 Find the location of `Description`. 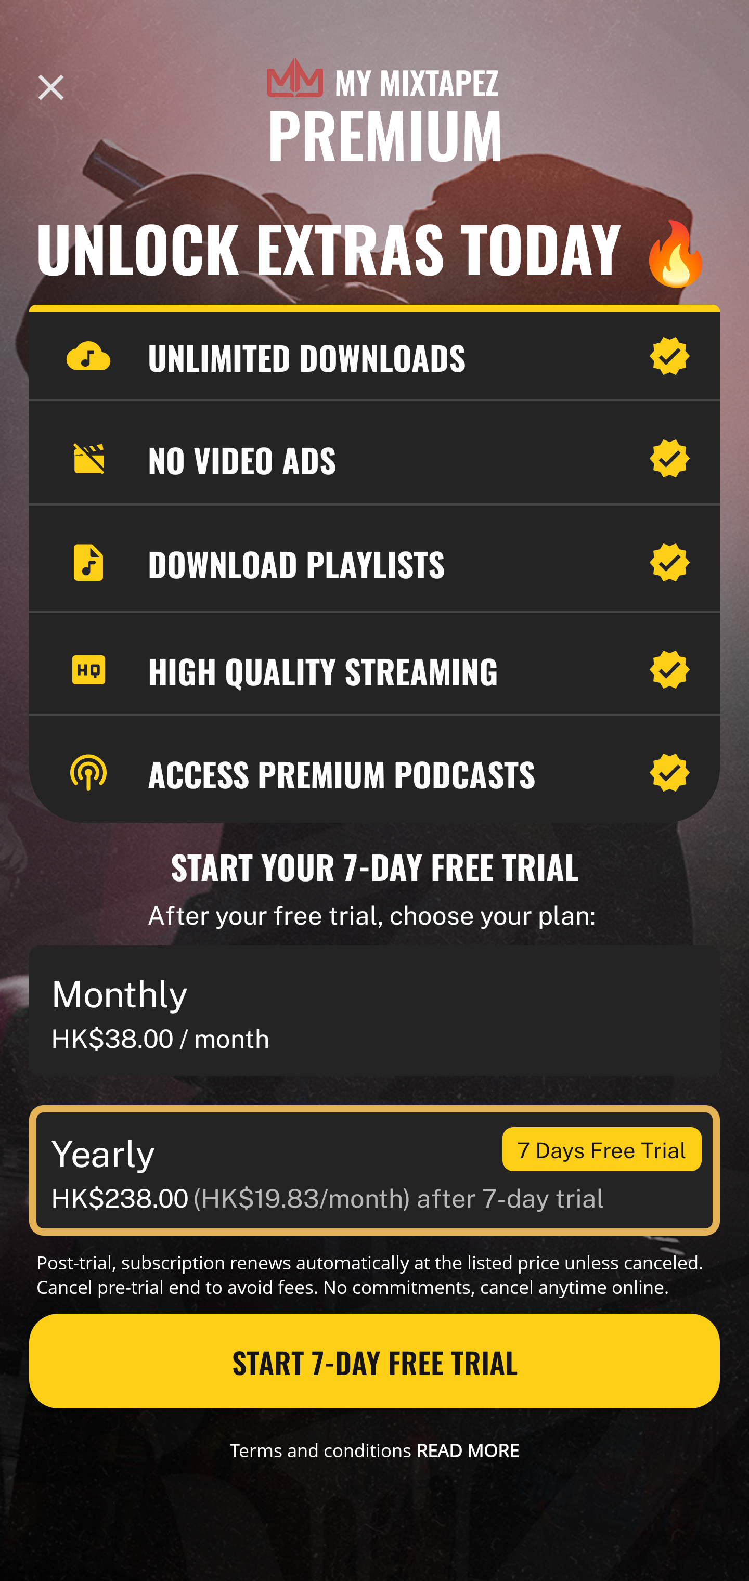

Description is located at coordinates (51, 87).